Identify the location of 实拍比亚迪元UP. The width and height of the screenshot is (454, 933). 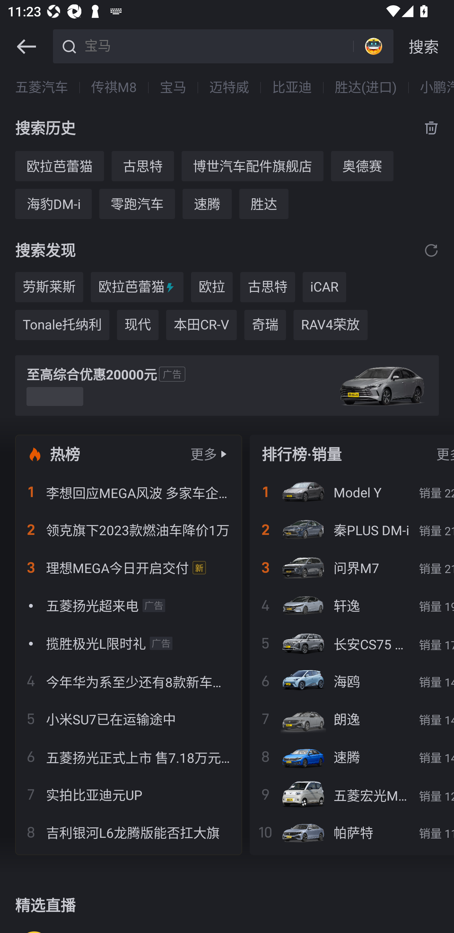
(129, 794).